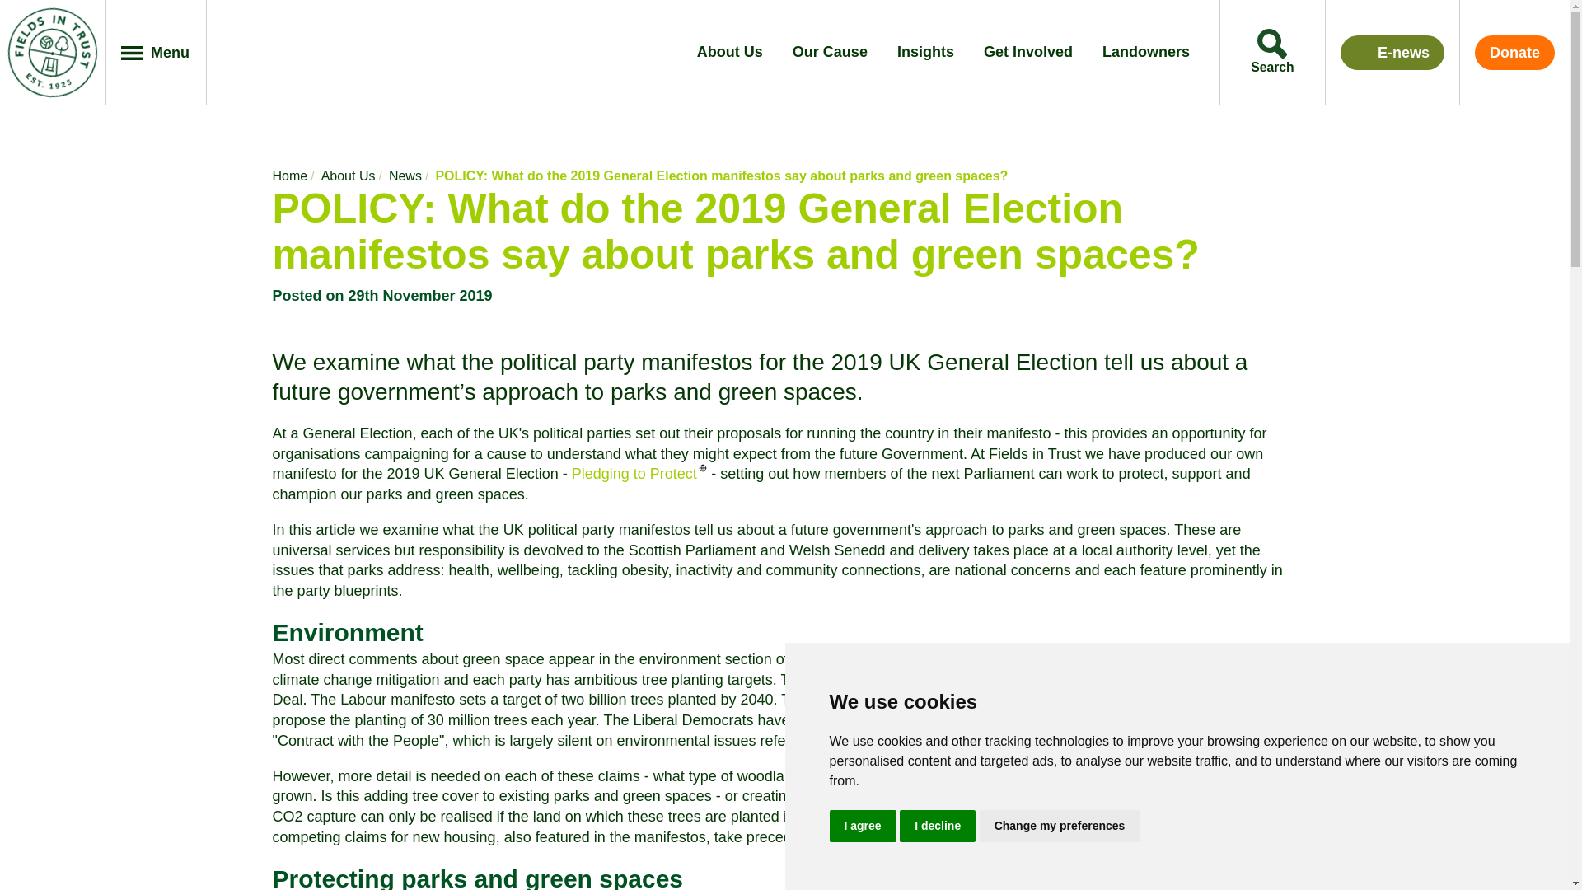 Image resolution: width=1582 pixels, height=890 pixels. I want to click on Insights, so click(924, 53).